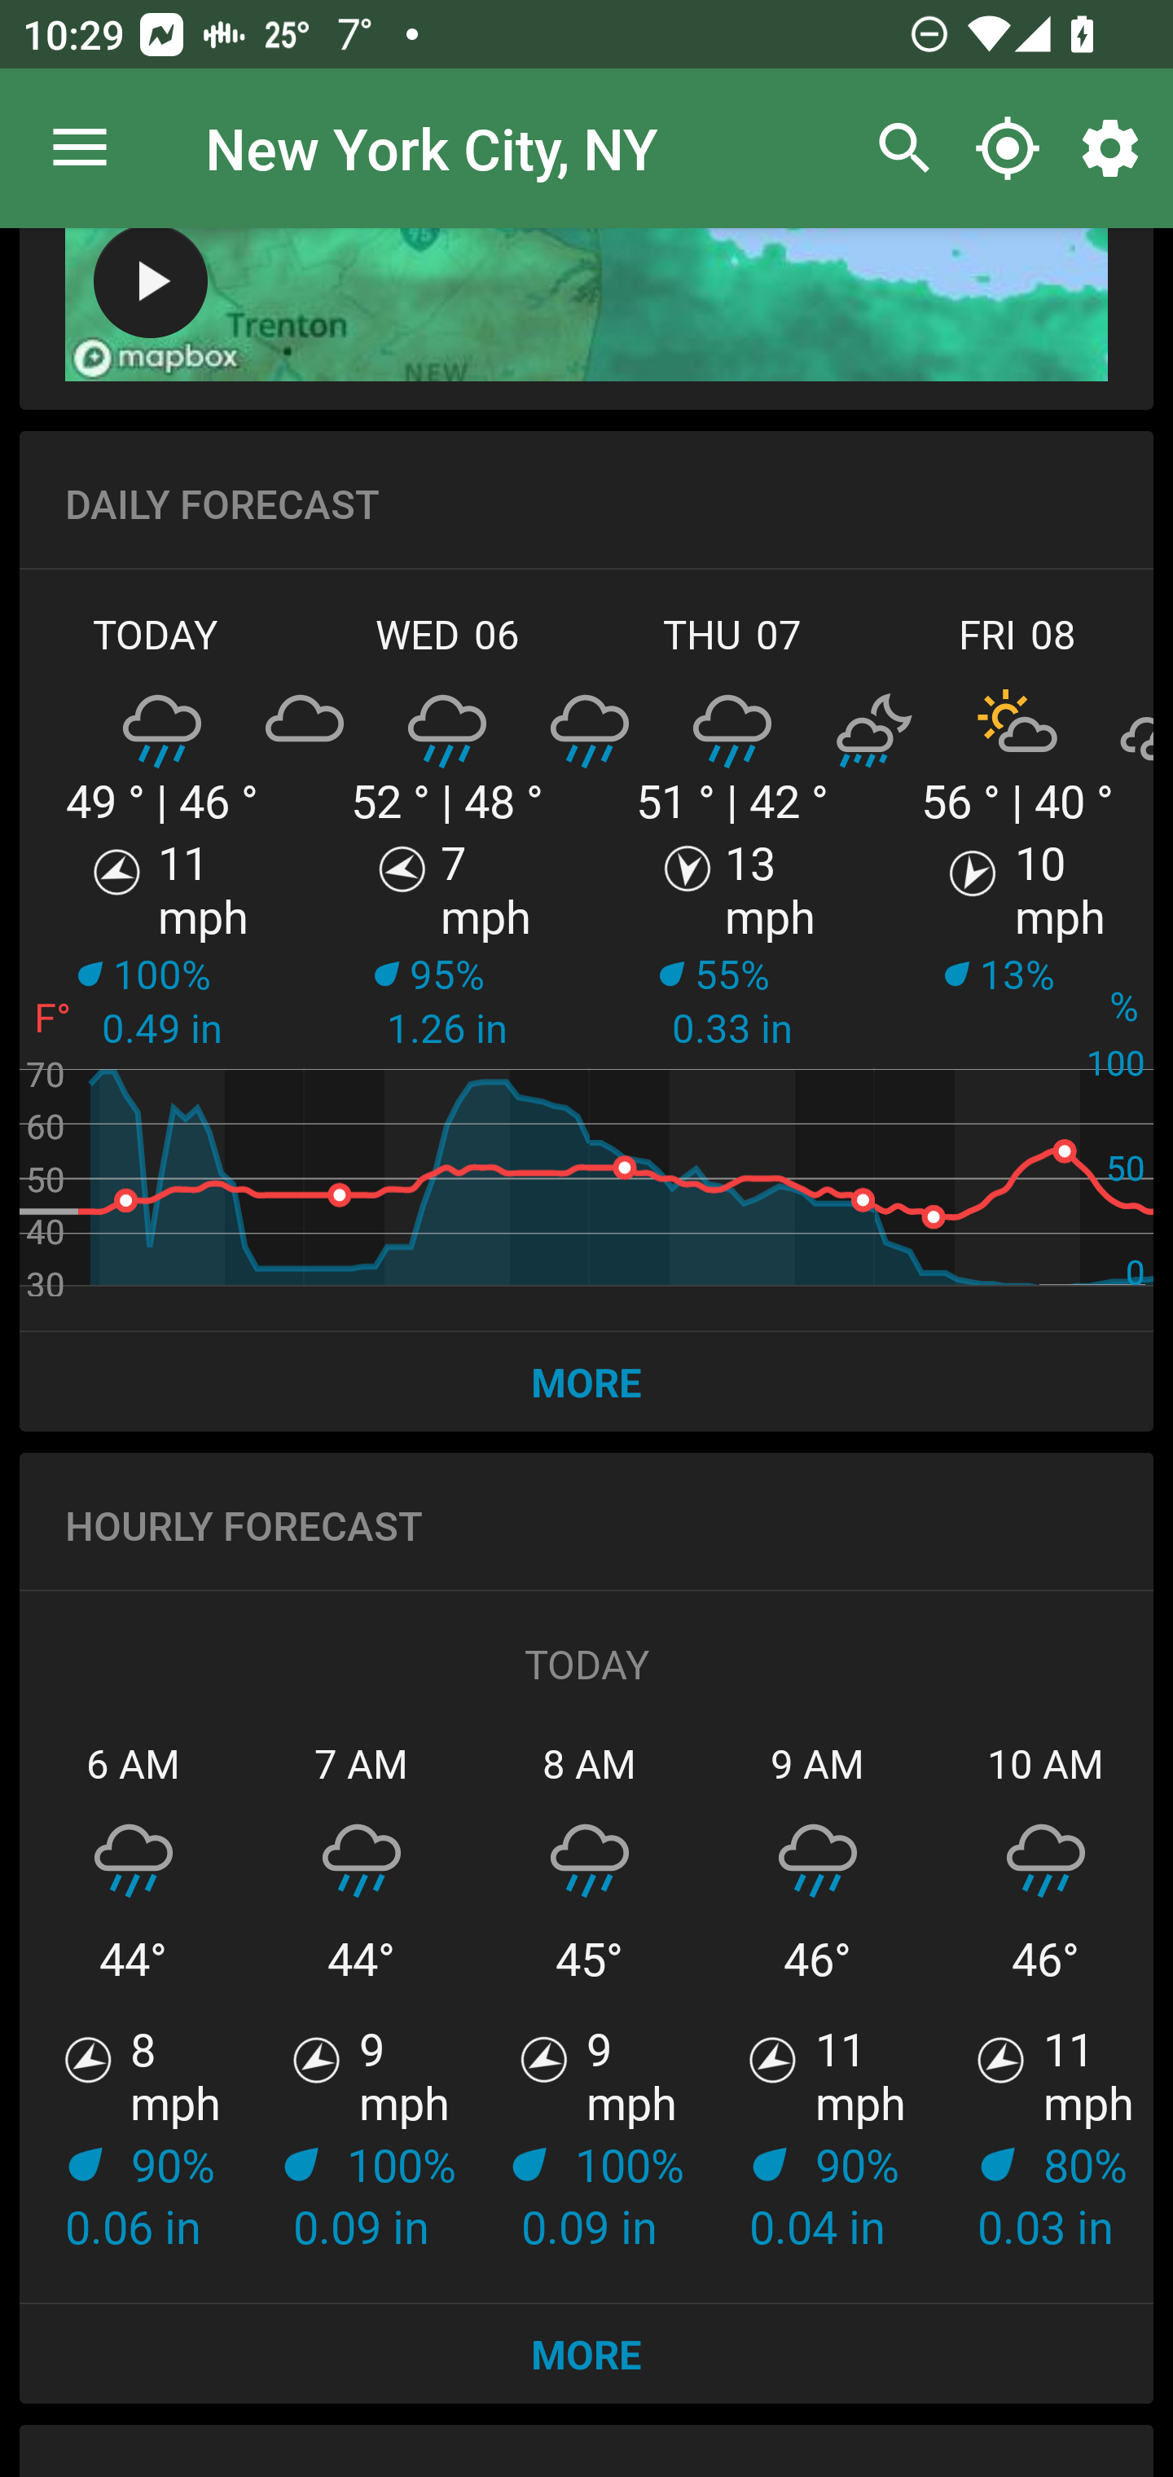  What do you see at coordinates (134, 1996) in the screenshot?
I see `6 AM 44° 8
mph 90% 0.06 in` at bounding box center [134, 1996].